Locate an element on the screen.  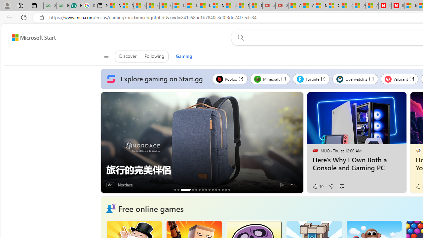
Valorant is located at coordinates (399, 79).